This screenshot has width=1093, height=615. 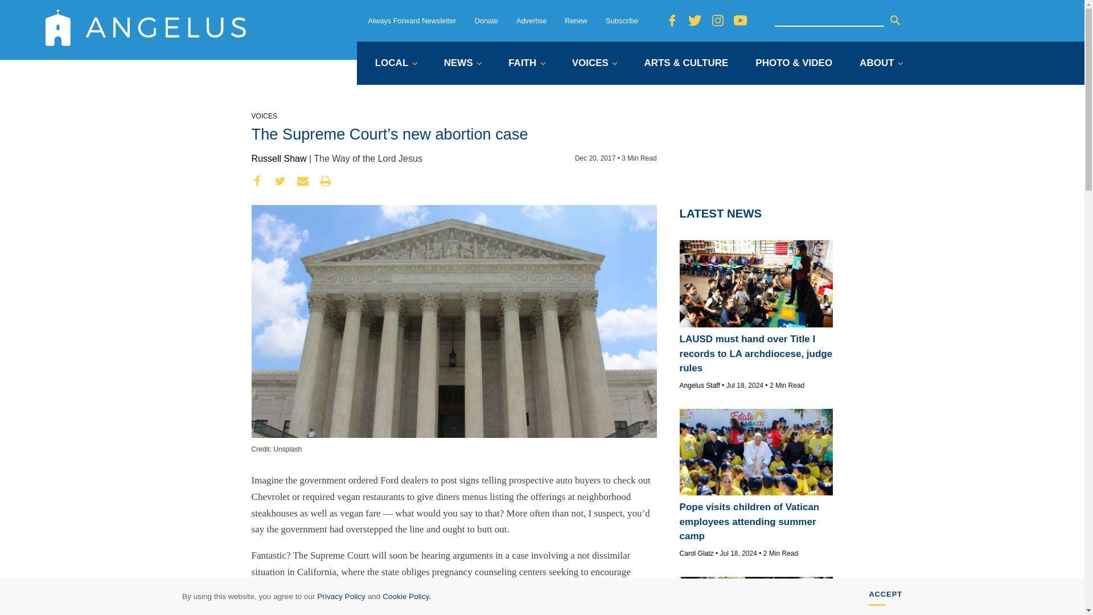 I want to click on Posts by Angelus Staff, so click(x=700, y=385).